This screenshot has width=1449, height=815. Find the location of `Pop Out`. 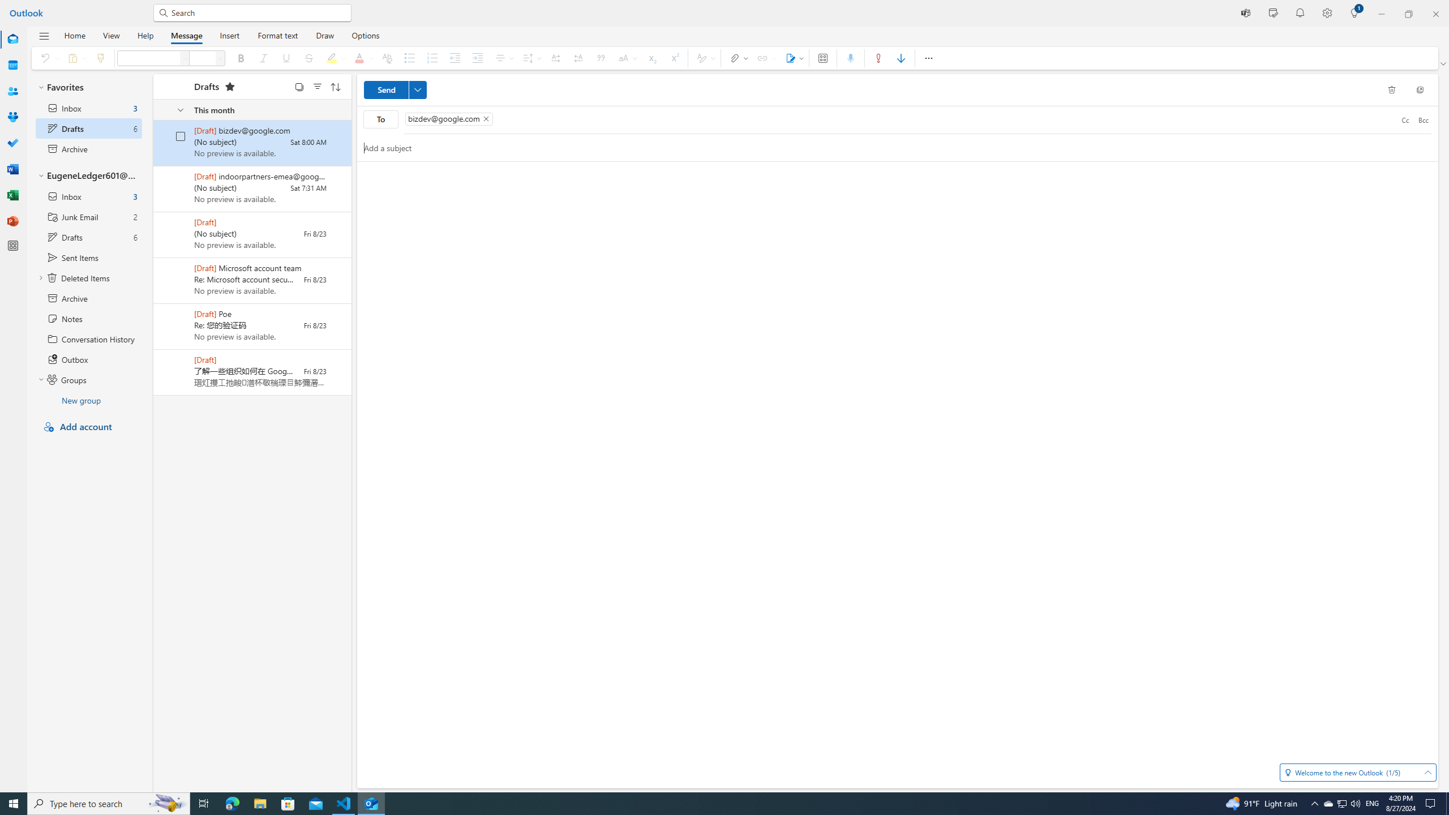

Pop Out is located at coordinates (1420, 89).